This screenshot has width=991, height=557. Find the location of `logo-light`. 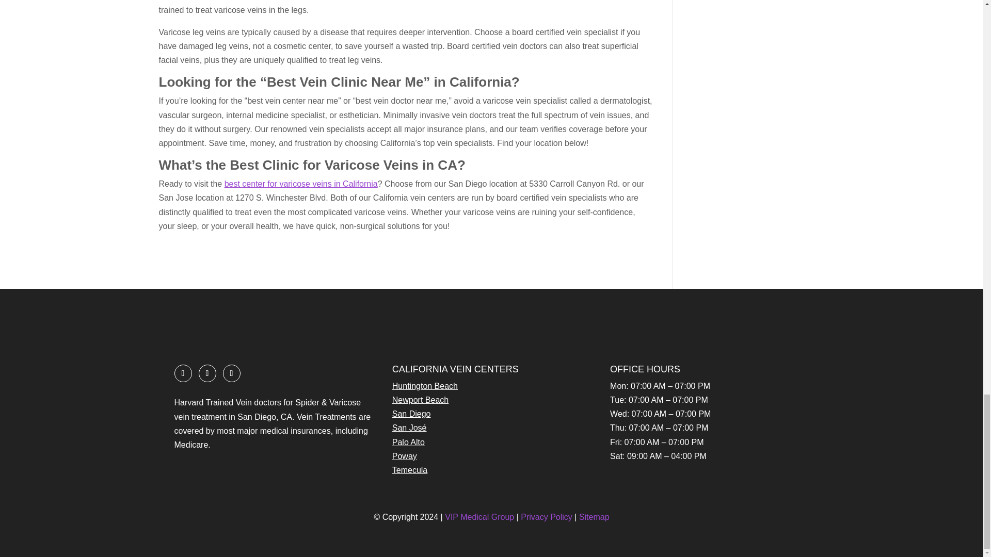

logo-light is located at coordinates (237, 319).